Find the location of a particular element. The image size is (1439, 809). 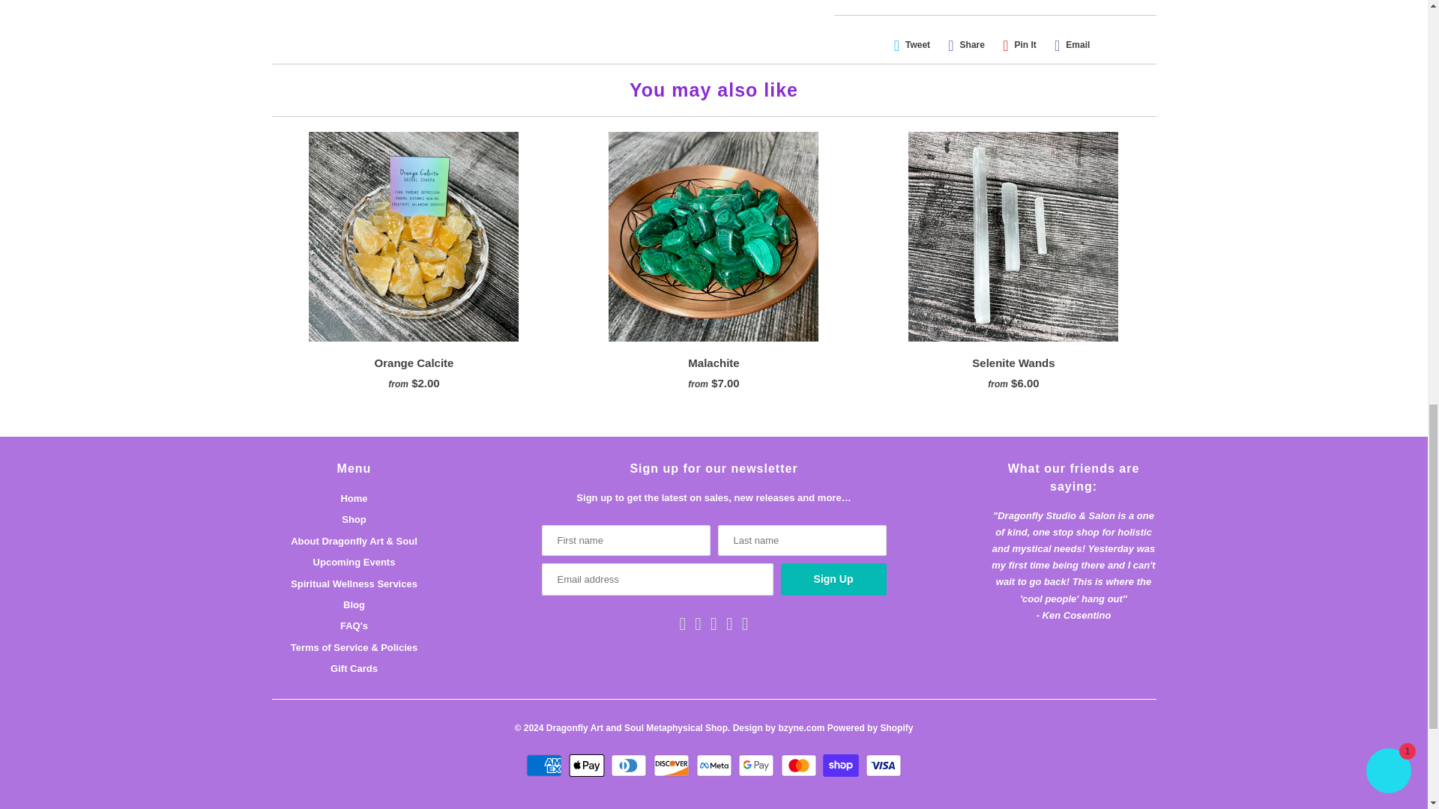

Diners Club is located at coordinates (630, 765).